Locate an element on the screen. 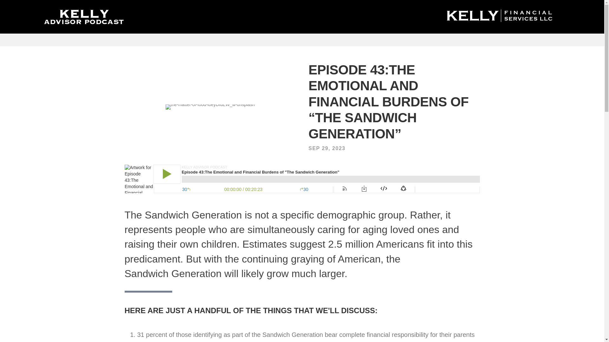  Libsyn Player is located at coordinates (302, 179).